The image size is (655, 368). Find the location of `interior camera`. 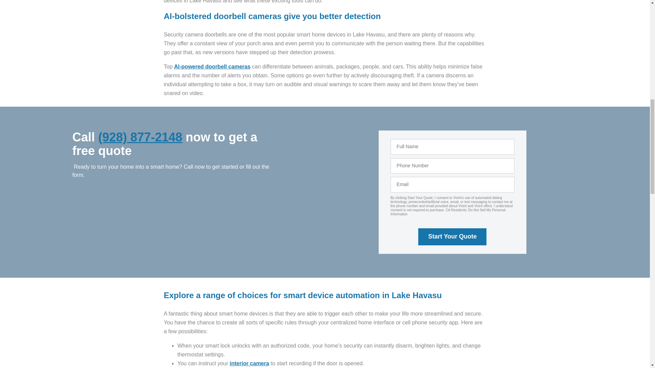

interior camera is located at coordinates (249, 363).